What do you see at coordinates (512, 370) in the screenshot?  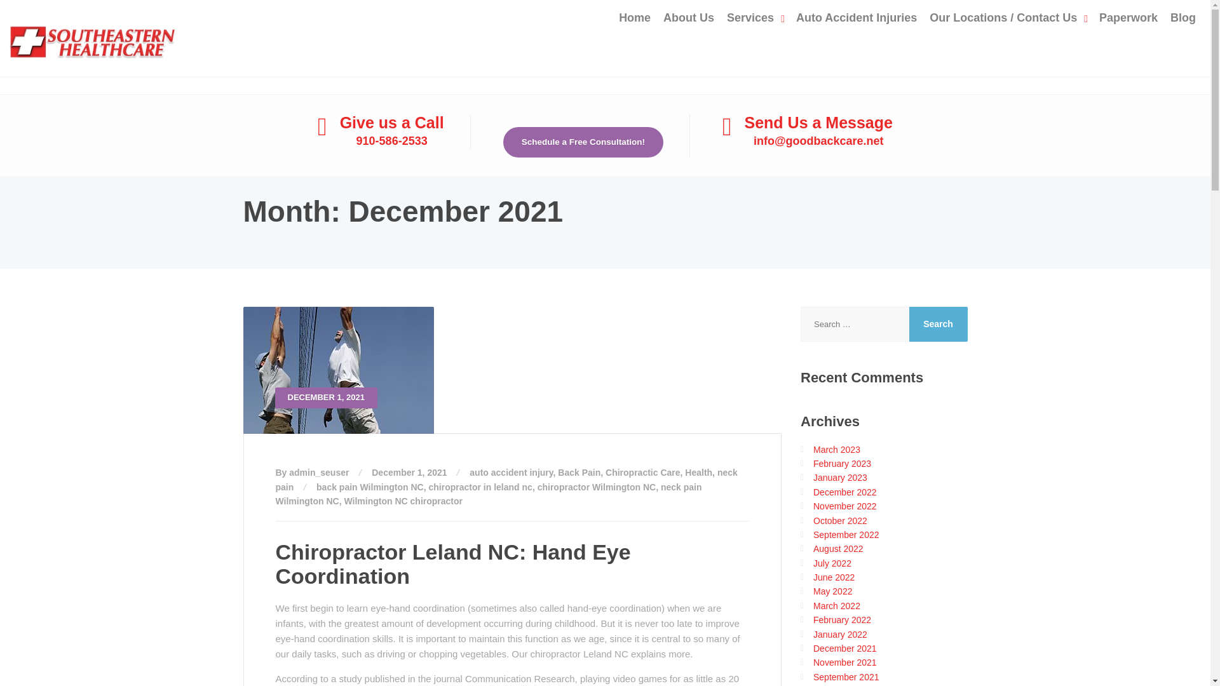 I see `DECEMBER 1, 2021` at bounding box center [512, 370].